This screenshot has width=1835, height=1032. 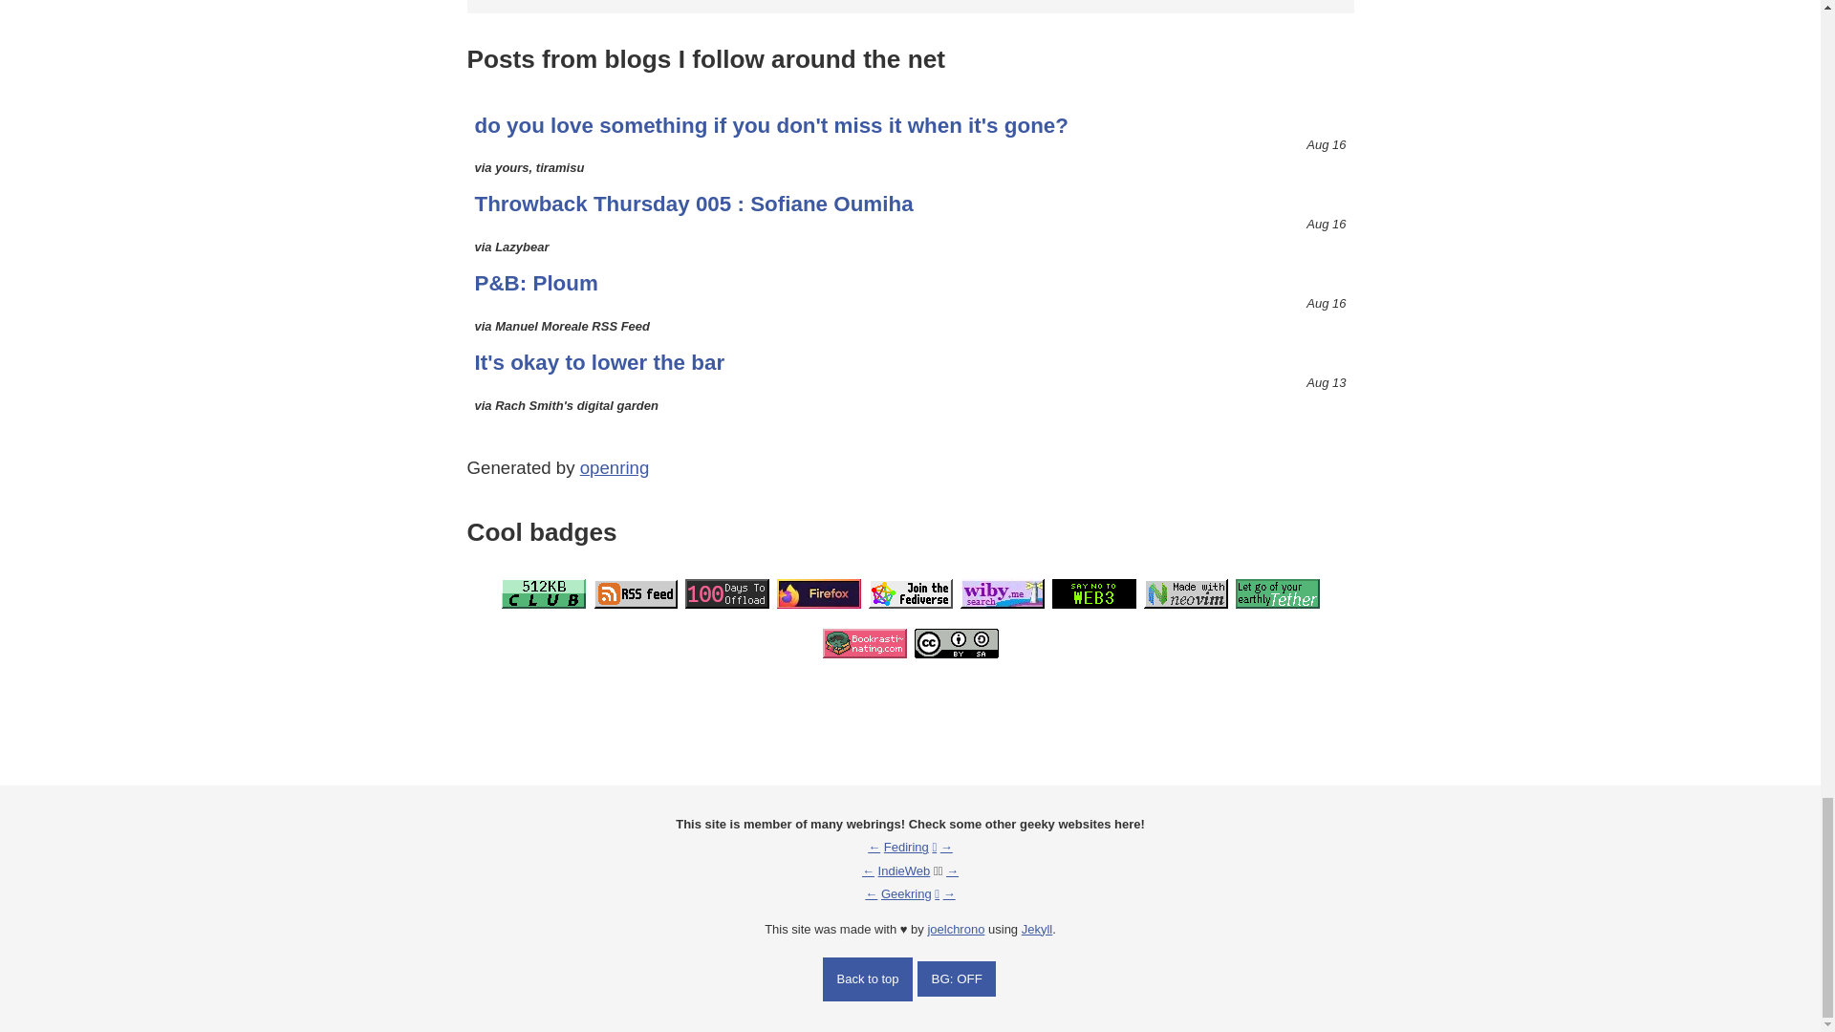 What do you see at coordinates (1185, 593) in the screenshot?
I see `Made with neovim` at bounding box center [1185, 593].